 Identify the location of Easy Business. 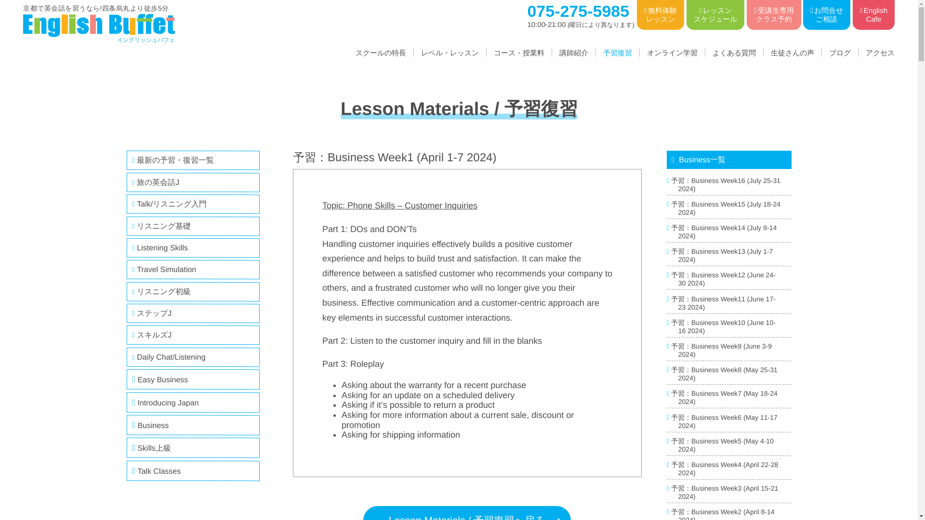
(192, 247).